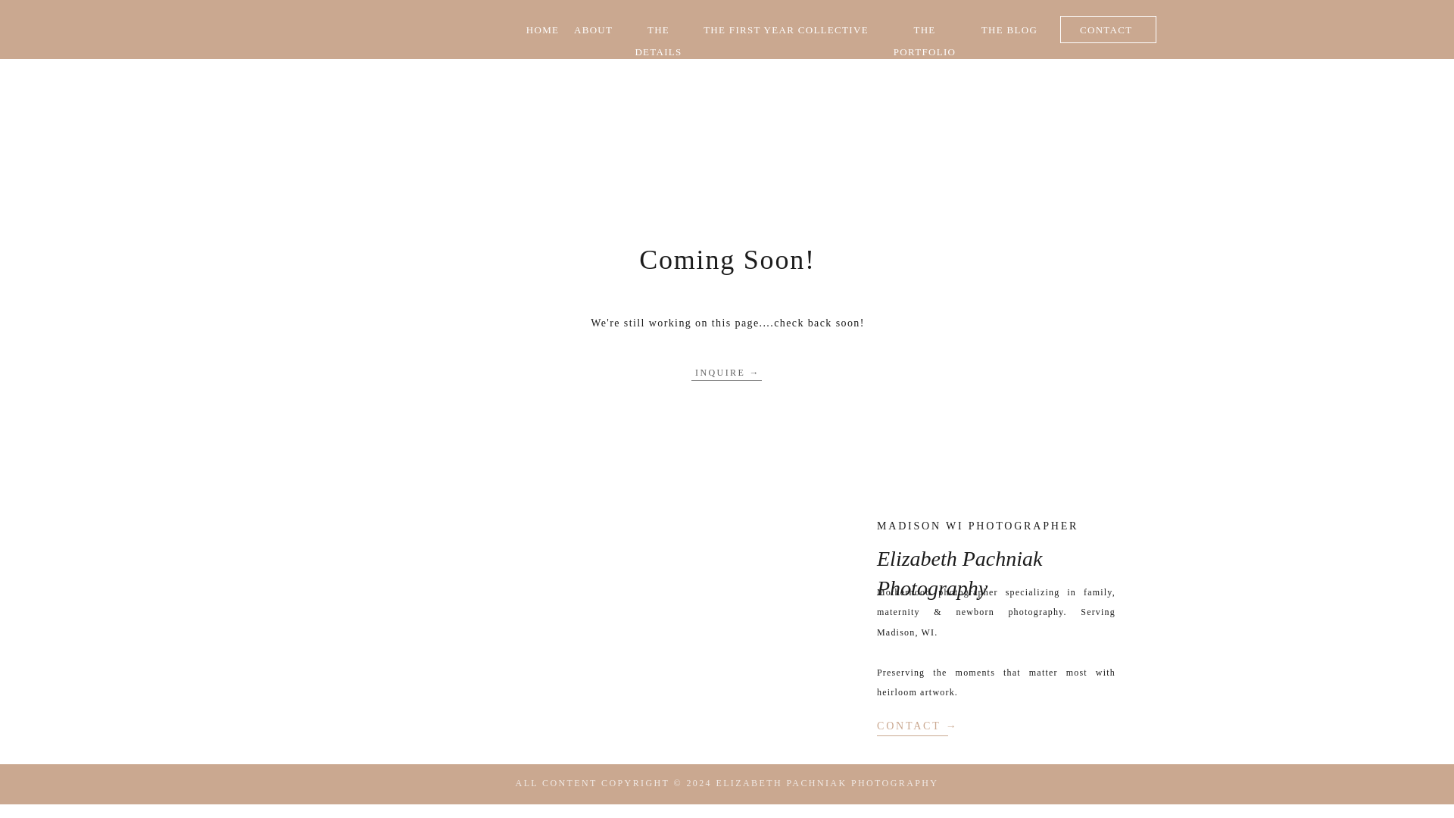 This screenshot has height=818, width=1454. Describe the element at coordinates (658, 29) in the screenshot. I see `THE DETAILS` at that location.